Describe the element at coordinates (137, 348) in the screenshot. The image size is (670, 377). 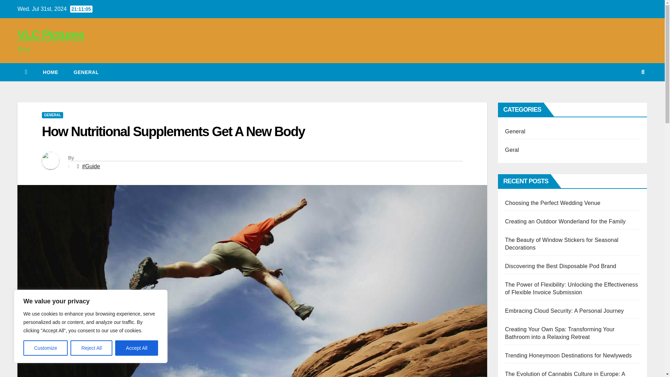
I see `Accept All` at that location.